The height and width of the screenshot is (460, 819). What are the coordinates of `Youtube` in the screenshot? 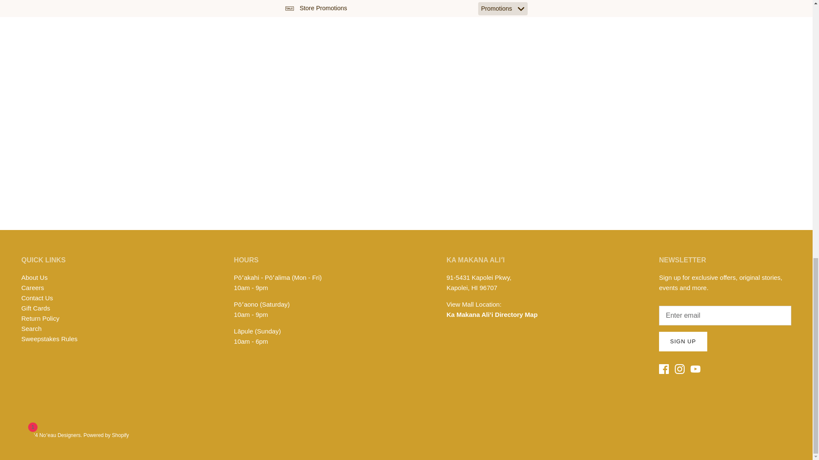 It's located at (695, 369).